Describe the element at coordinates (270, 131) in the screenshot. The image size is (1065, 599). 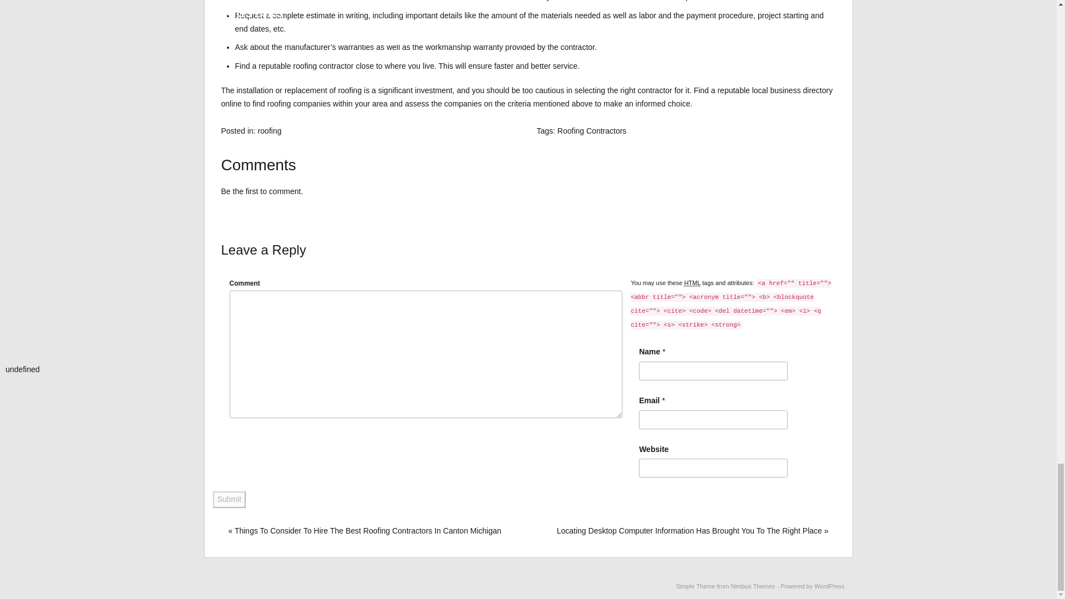
I see `roofing` at that location.